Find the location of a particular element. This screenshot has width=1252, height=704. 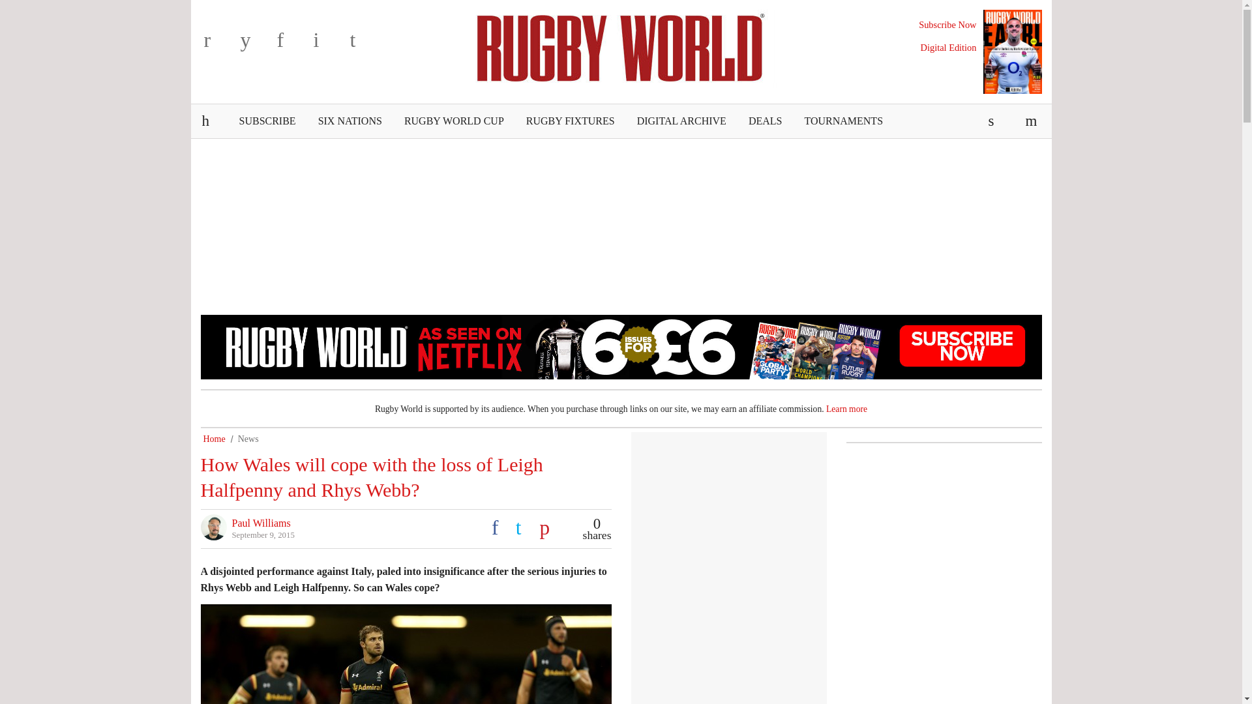

Latest Issue of Rugby World is located at coordinates (1012, 51).